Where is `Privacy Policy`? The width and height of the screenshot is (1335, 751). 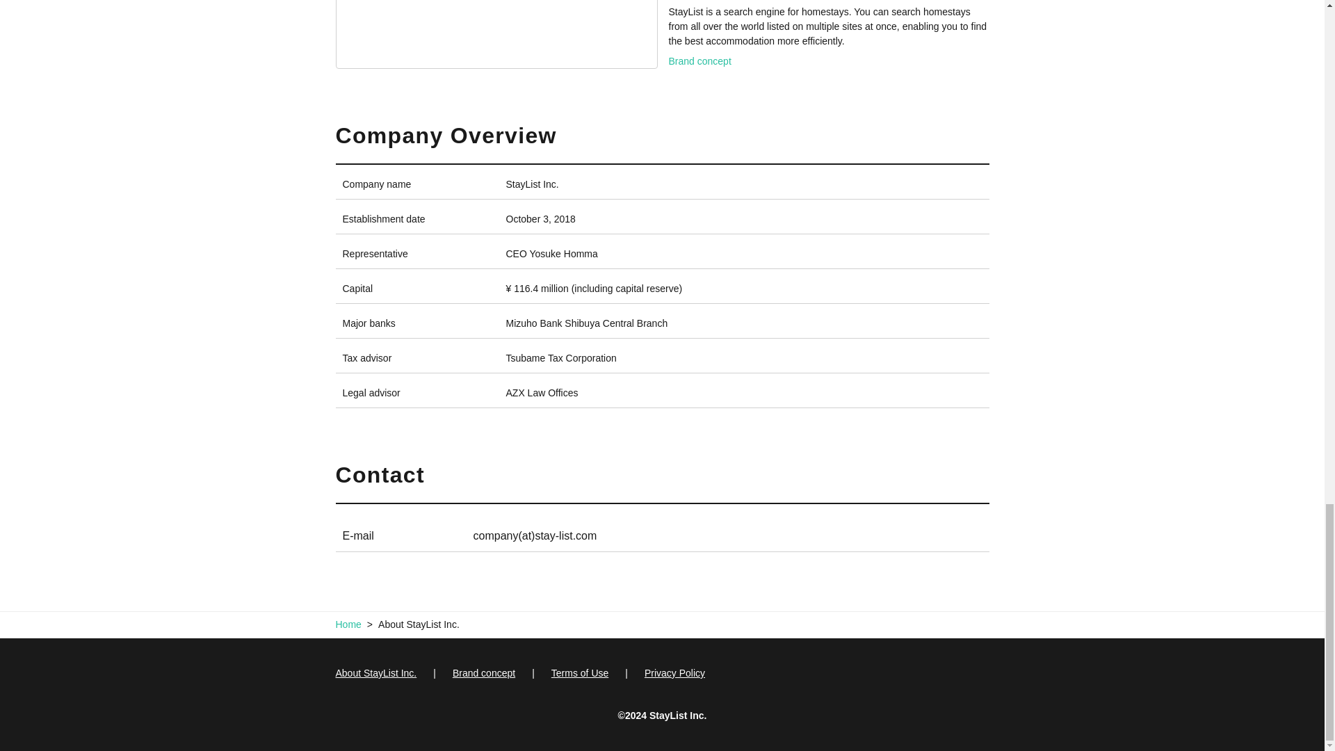 Privacy Policy is located at coordinates (665, 673).